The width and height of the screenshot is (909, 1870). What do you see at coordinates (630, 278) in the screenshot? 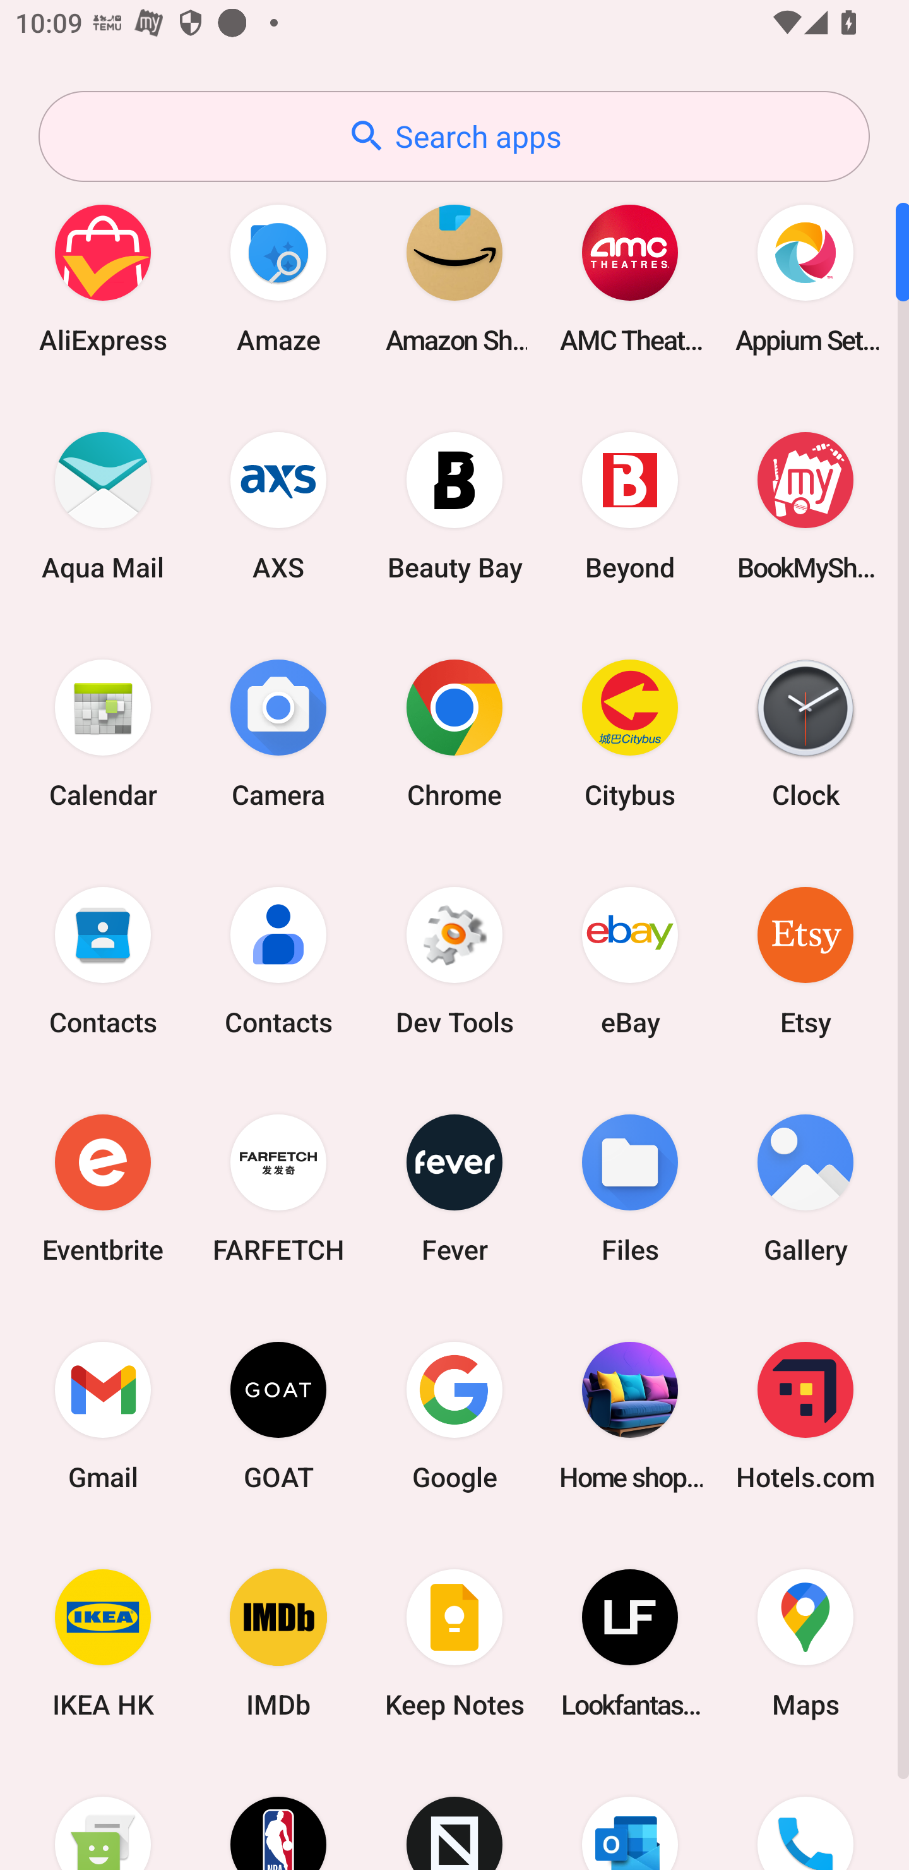
I see `AMC Theatres` at bounding box center [630, 278].